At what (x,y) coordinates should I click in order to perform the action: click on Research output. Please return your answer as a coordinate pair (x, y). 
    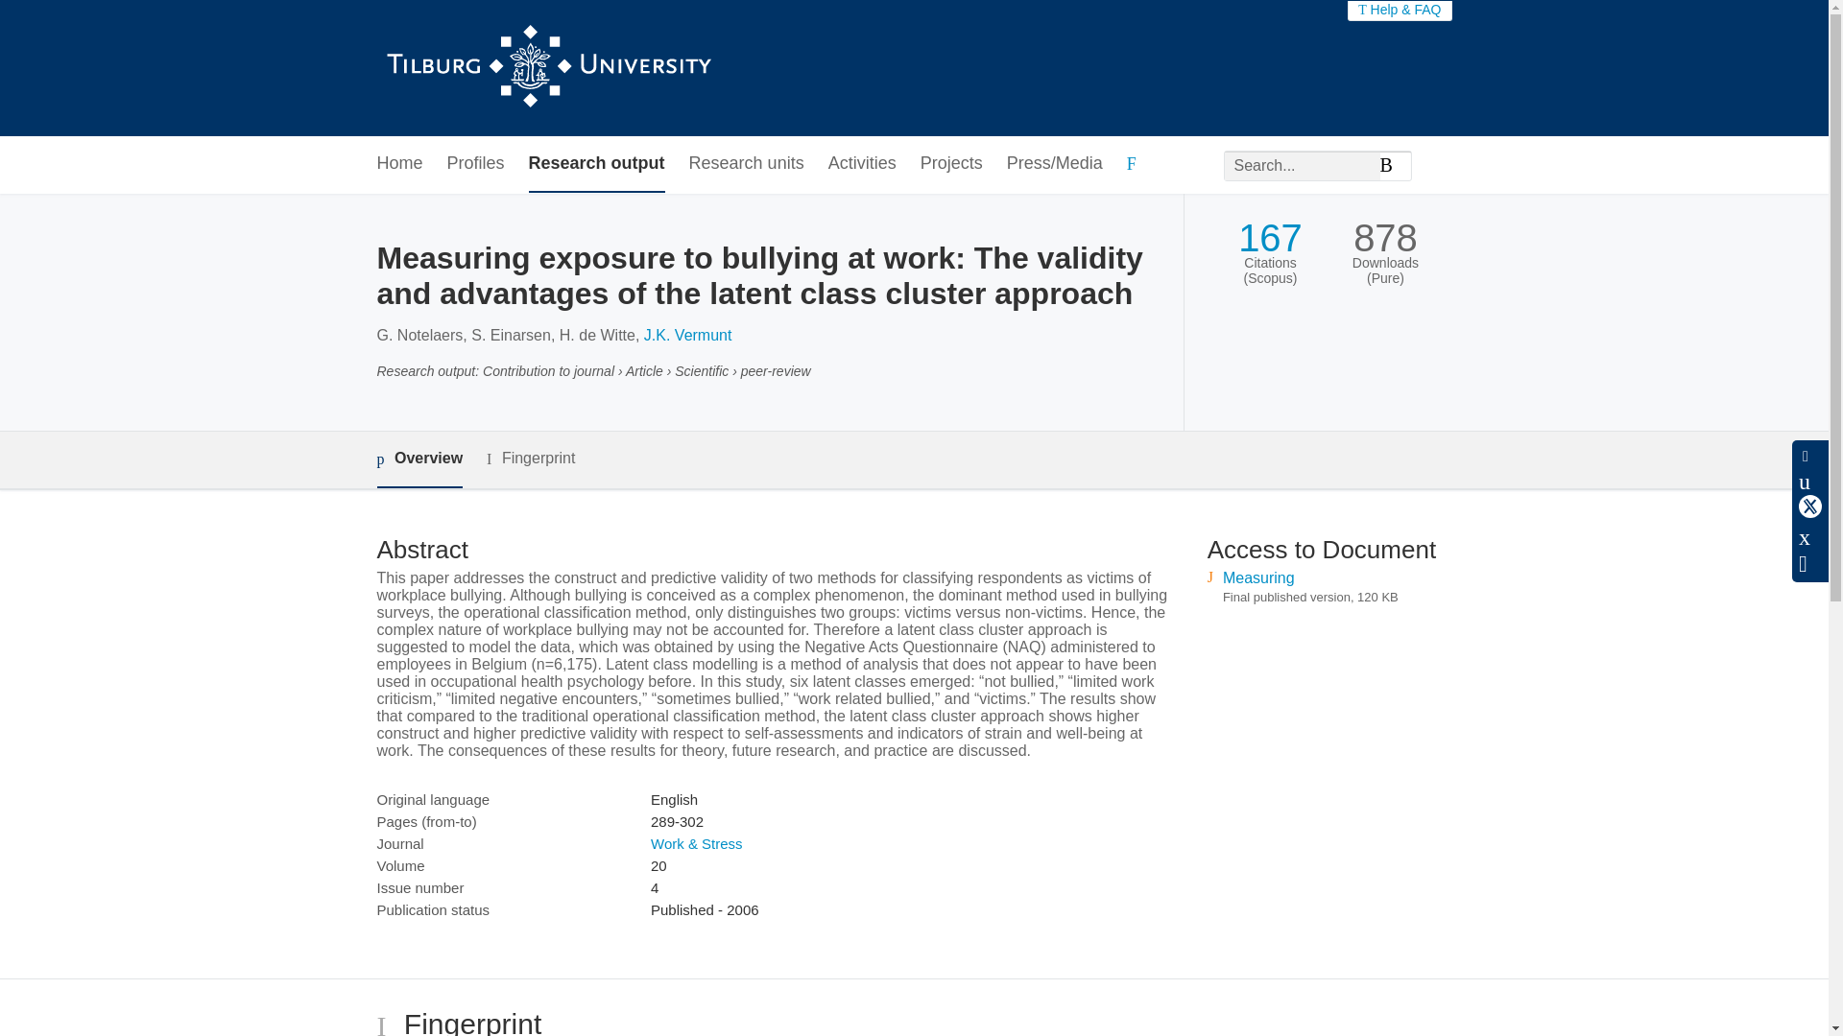
    Looking at the image, I should click on (597, 163).